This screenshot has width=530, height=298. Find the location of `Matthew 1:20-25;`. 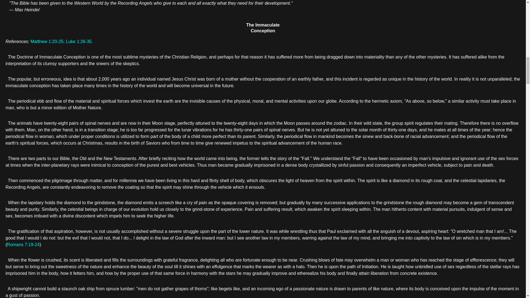

Matthew 1:20-25; is located at coordinates (47, 41).